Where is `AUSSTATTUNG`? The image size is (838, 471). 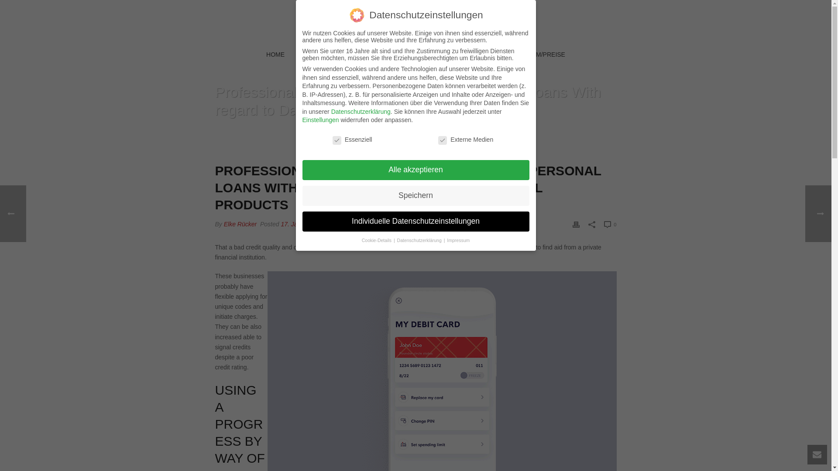 AUSSTATTUNG is located at coordinates (460, 55).